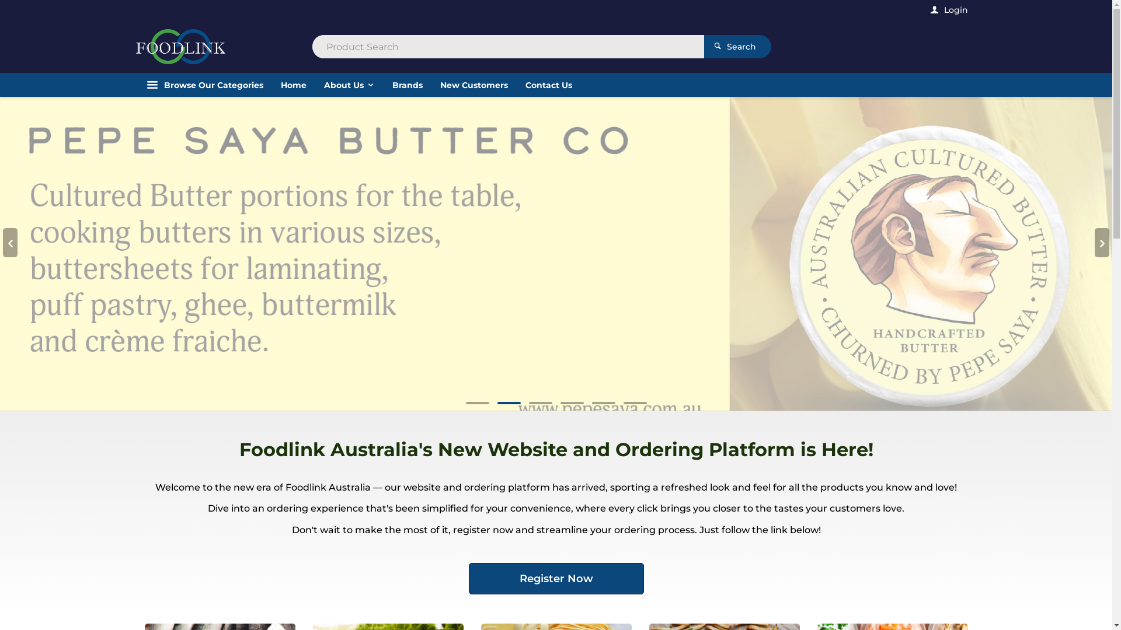  I want to click on Login, so click(949, 10).